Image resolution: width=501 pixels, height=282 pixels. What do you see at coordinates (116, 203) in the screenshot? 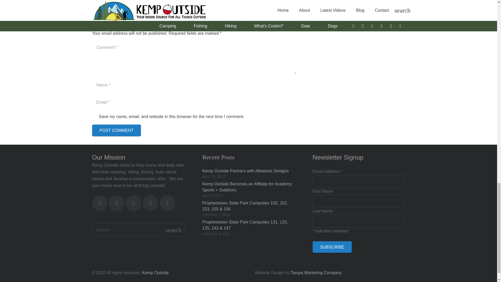
I see `Instagram` at bounding box center [116, 203].